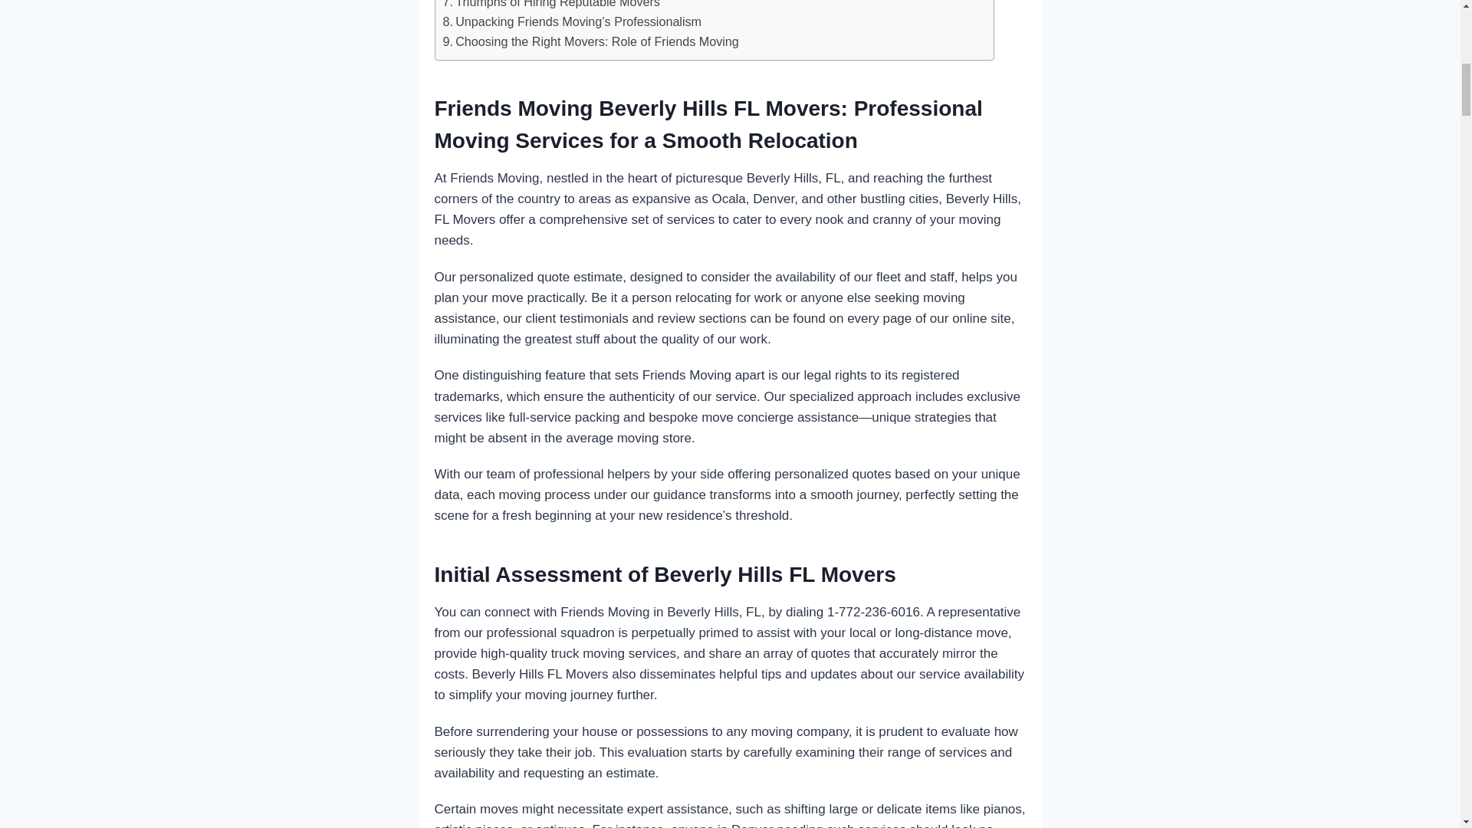  What do you see at coordinates (550, 6) in the screenshot?
I see `Triumphs of Hiring Reputable Movers` at bounding box center [550, 6].